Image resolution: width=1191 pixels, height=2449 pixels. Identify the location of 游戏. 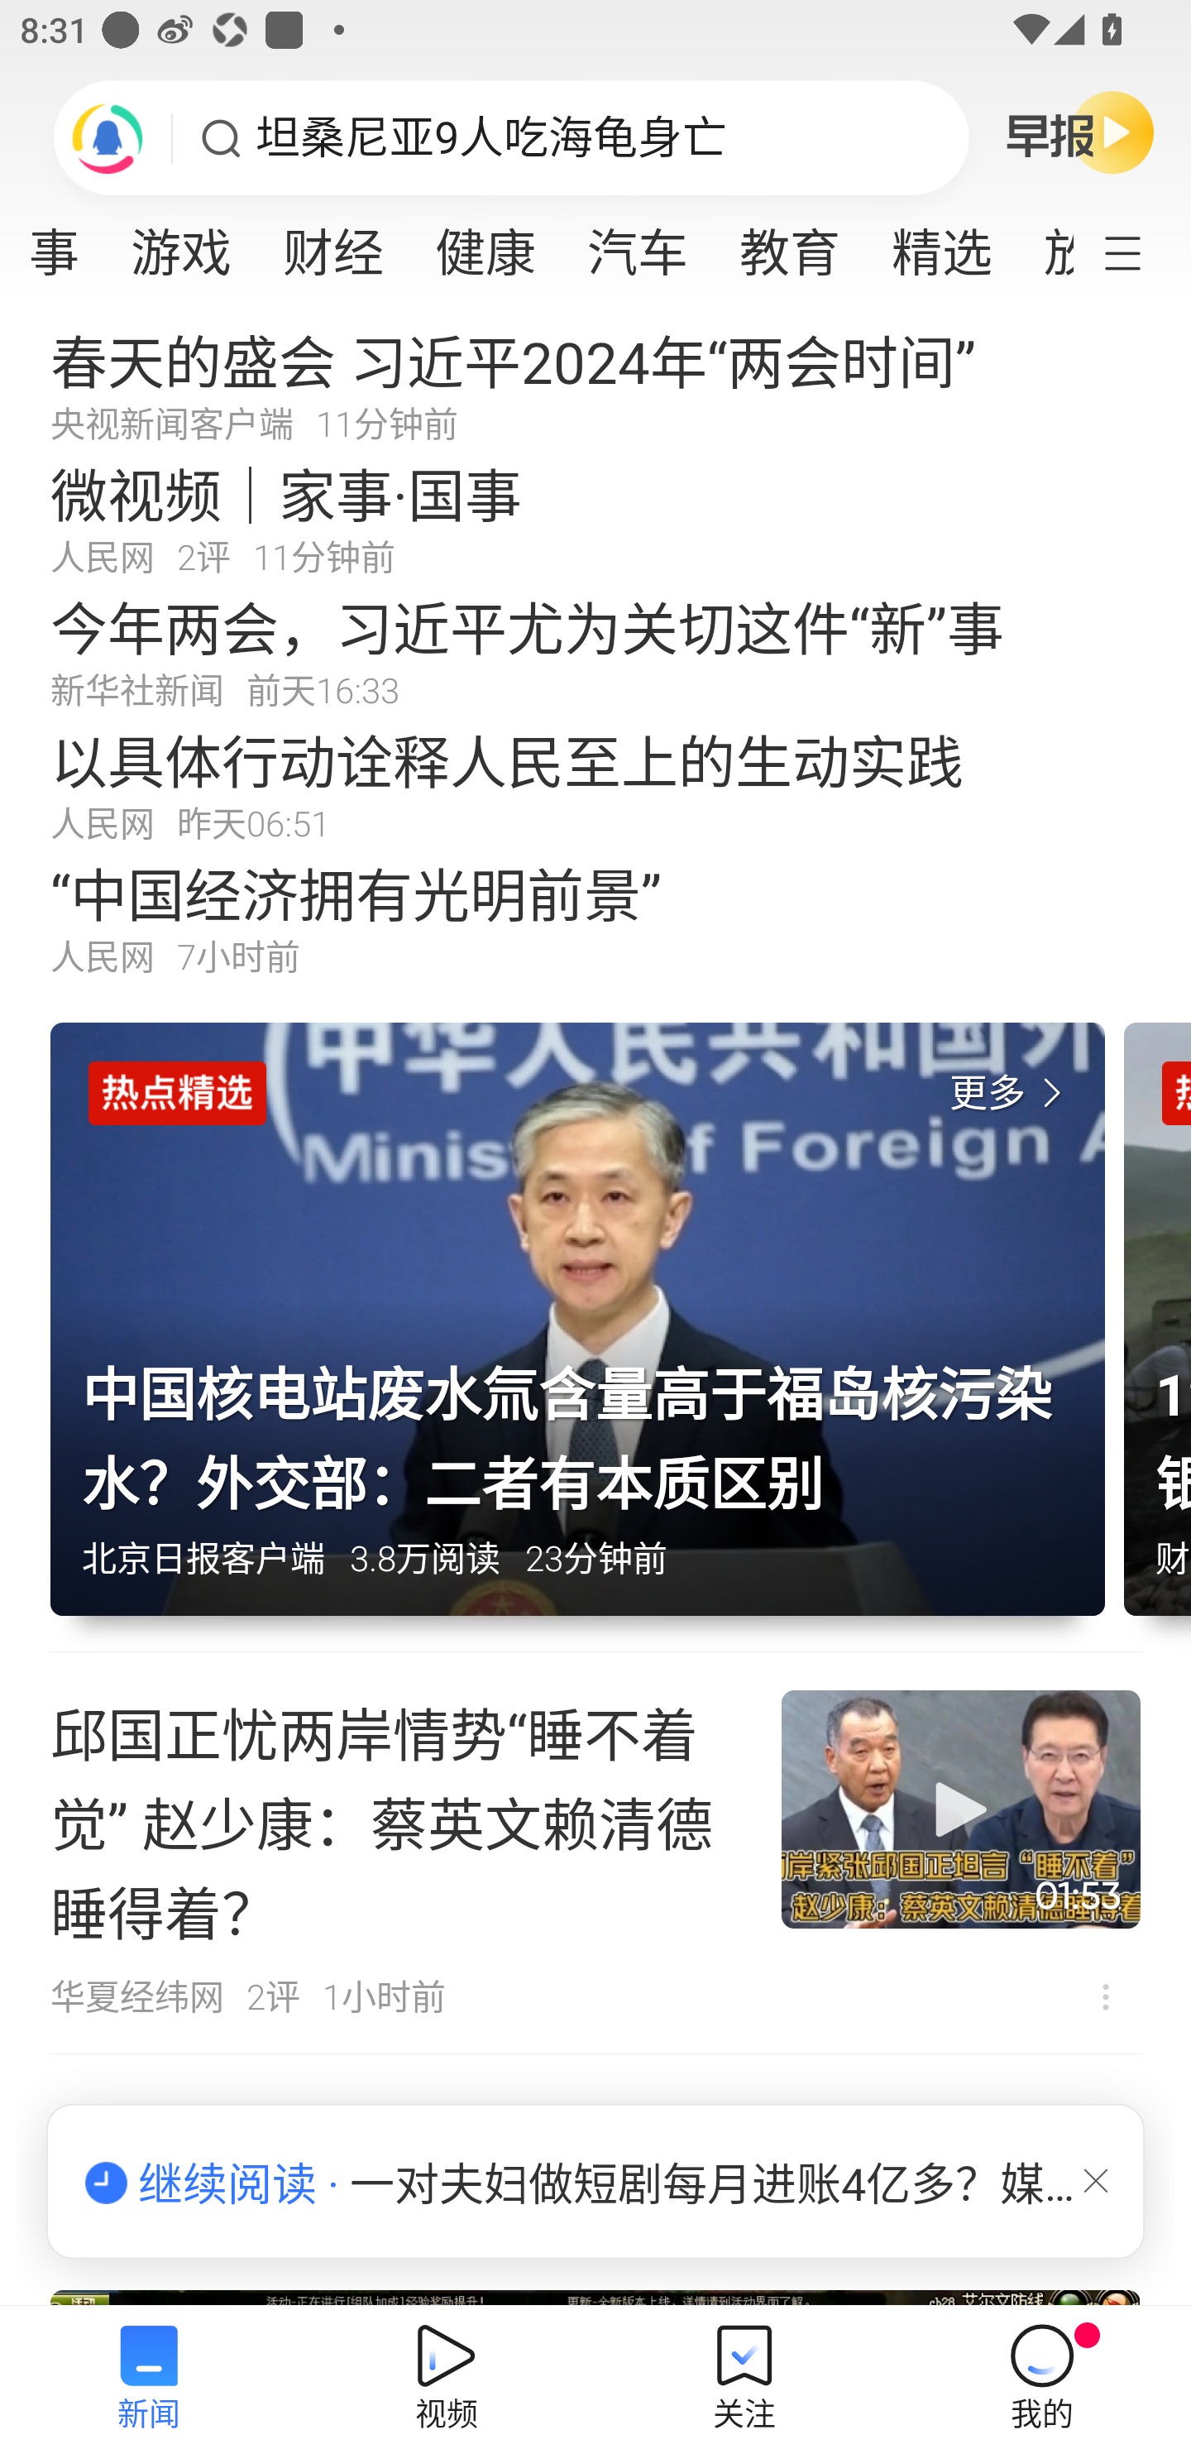
(180, 243).